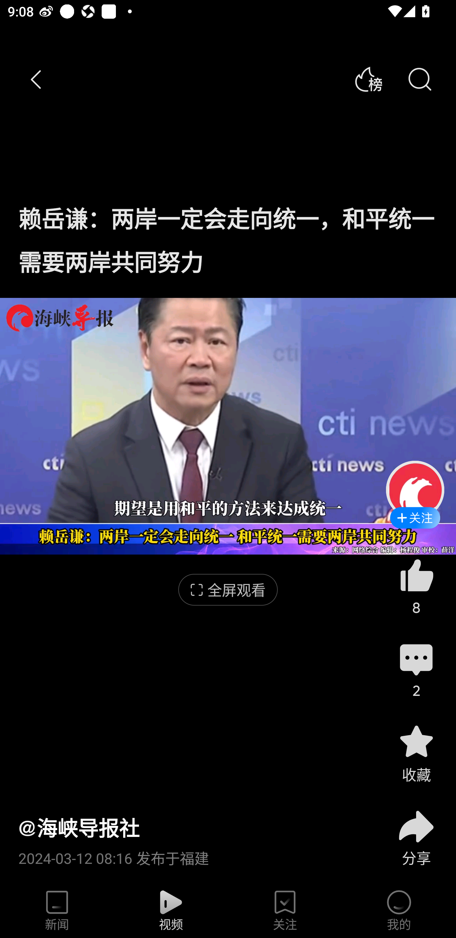 The height and width of the screenshot is (938, 456). Describe the element at coordinates (416, 586) in the screenshot. I see `赞 8` at that location.